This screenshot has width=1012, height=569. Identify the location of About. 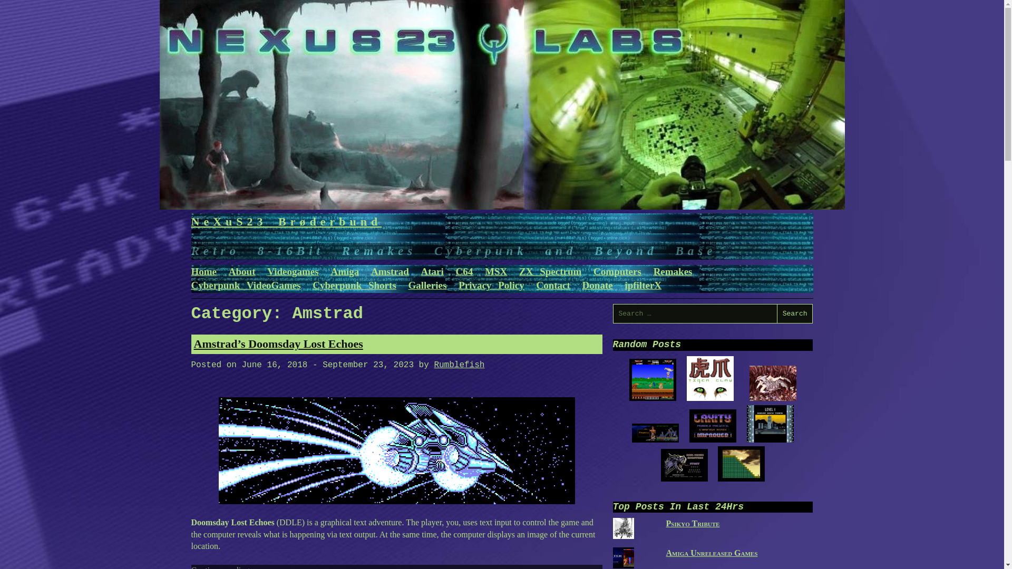
(242, 271).